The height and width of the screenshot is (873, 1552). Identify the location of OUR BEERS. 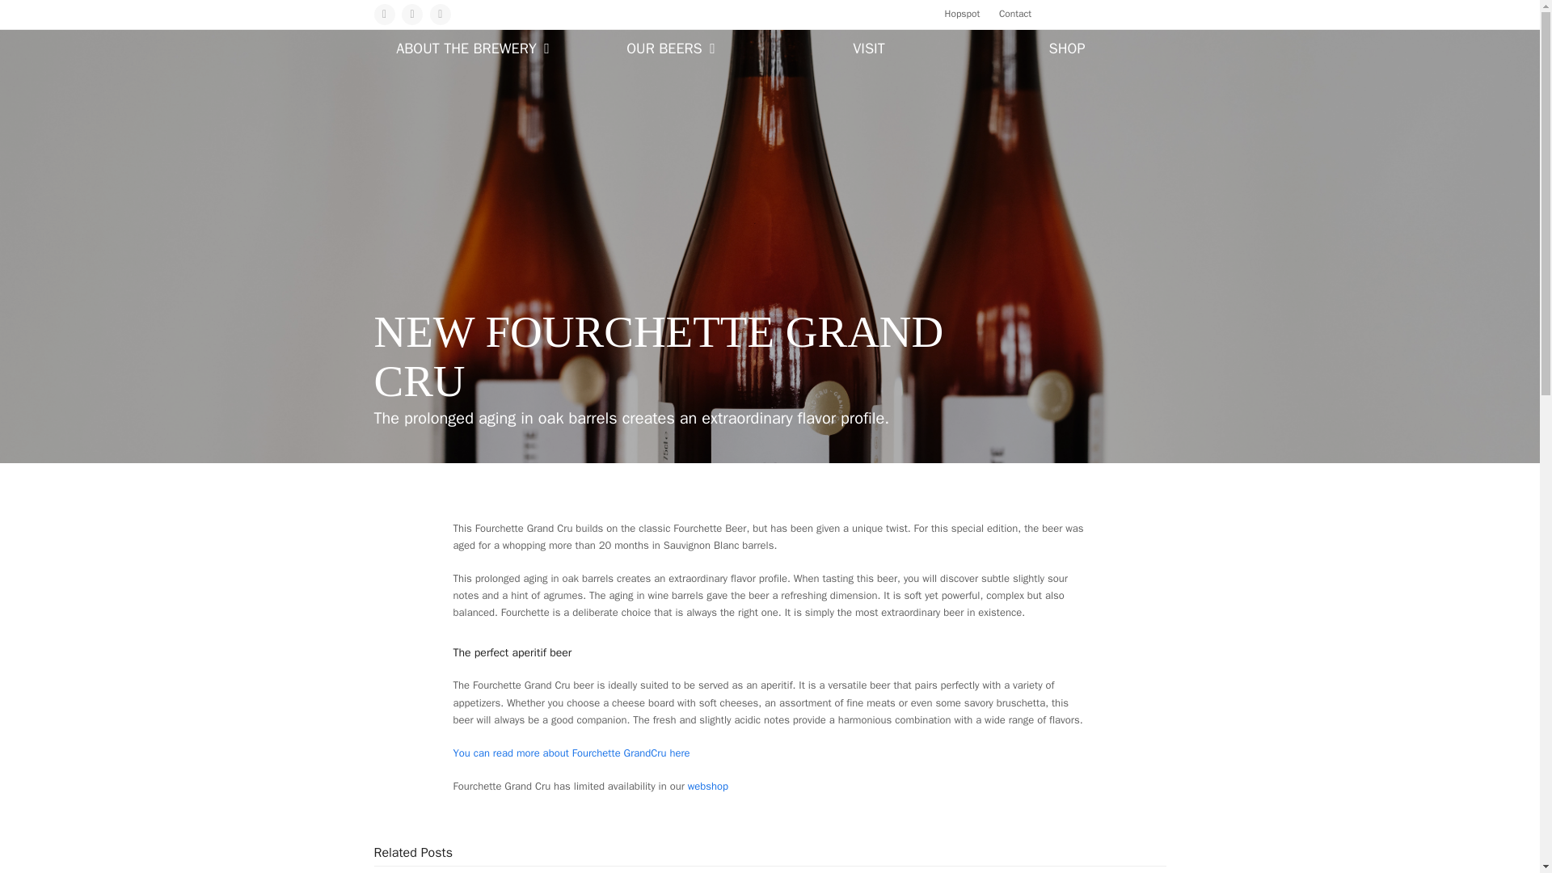
(671, 50).